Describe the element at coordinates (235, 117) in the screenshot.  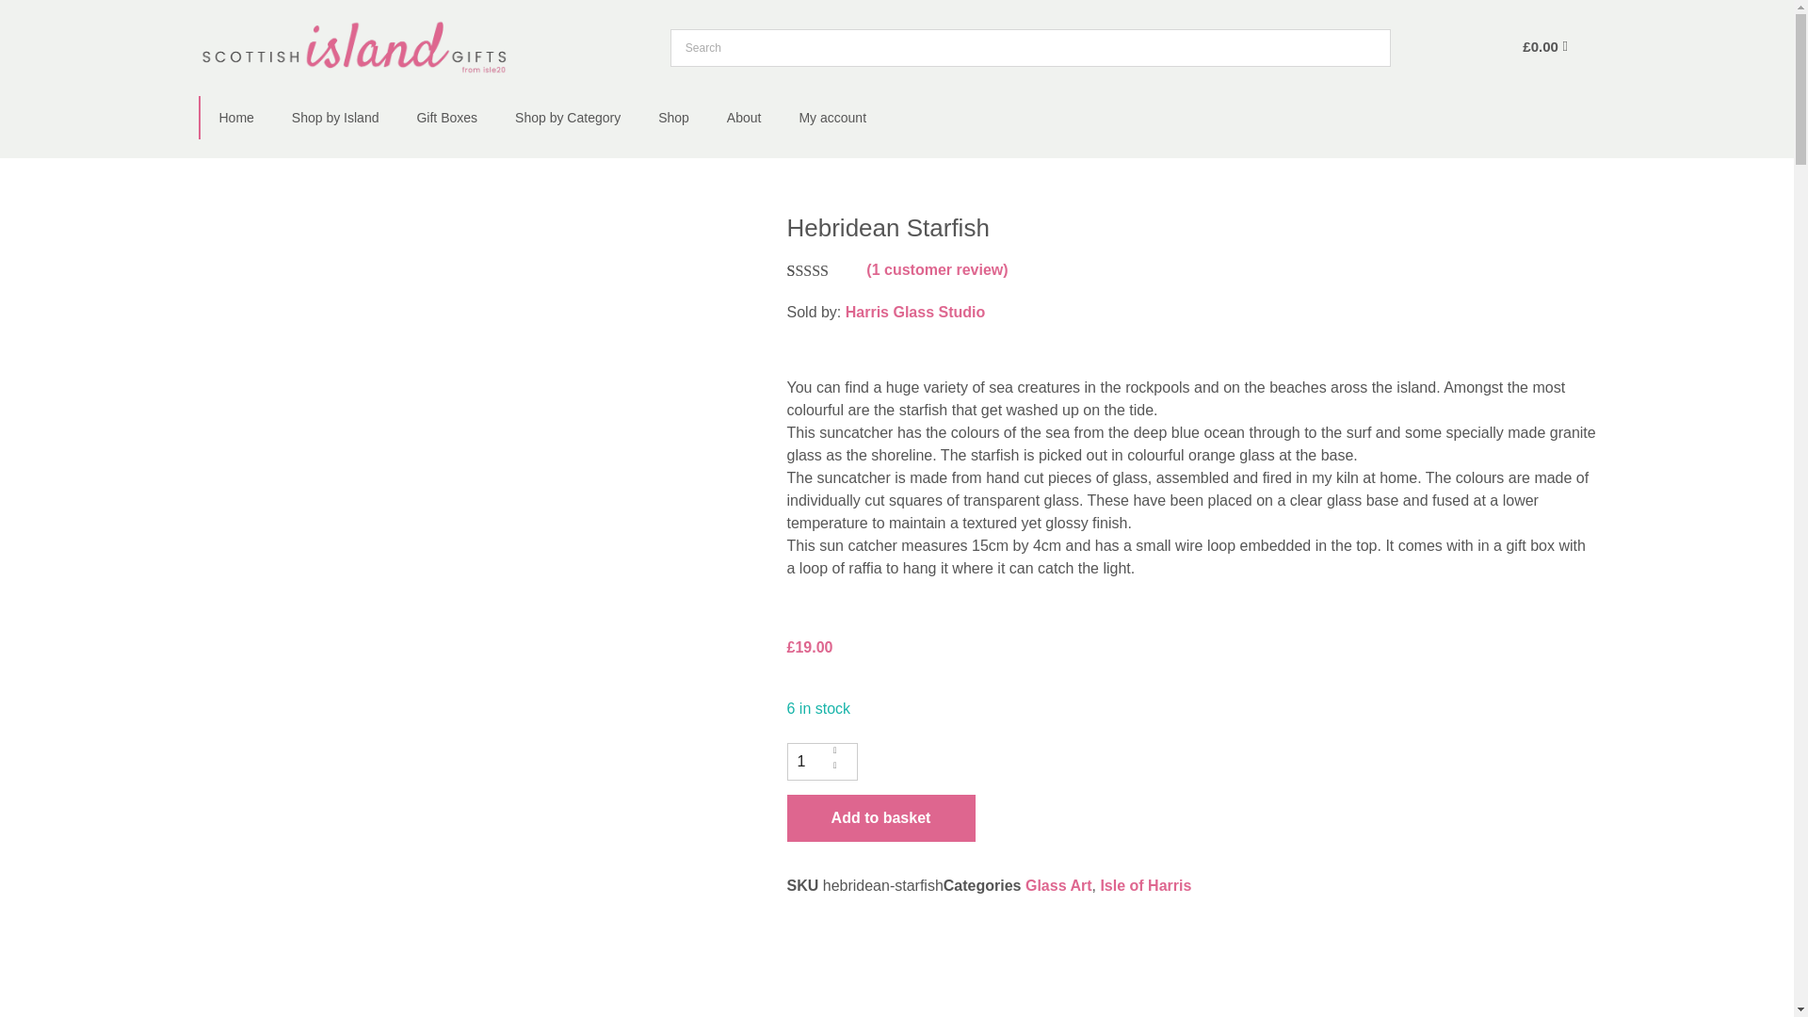
I see `Home` at that location.